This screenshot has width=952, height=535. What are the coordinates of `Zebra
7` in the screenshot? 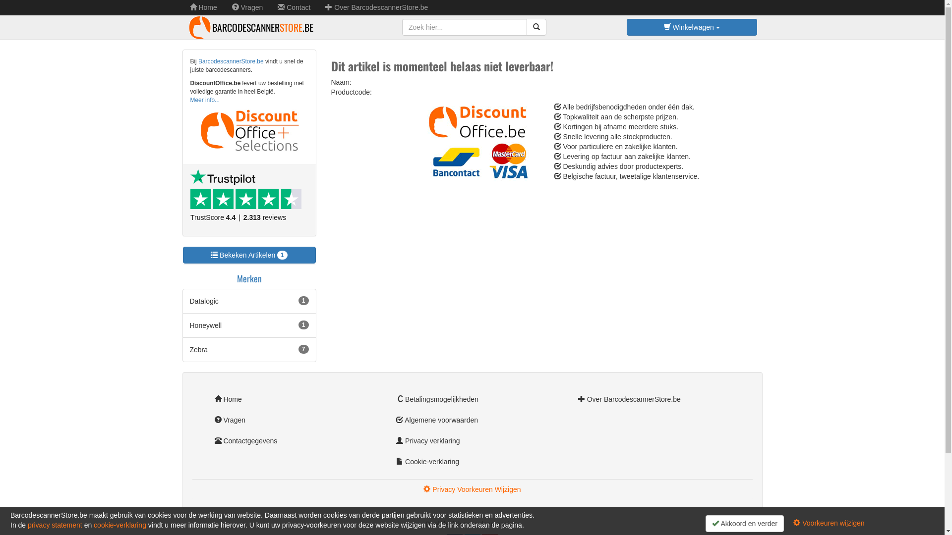 It's located at (249, 350).